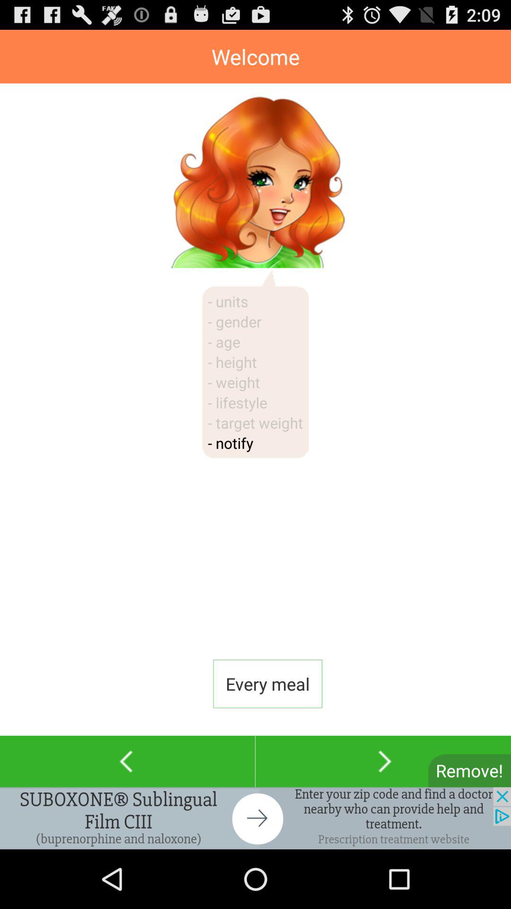  What do you see at coordinates (255, 818) in the screenshot?
I see `go to treatment option` at bounding box center [255, 818].